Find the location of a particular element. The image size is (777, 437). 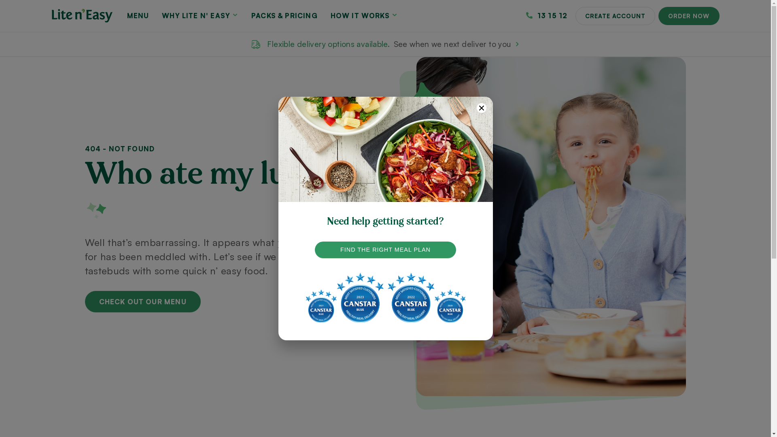

HOW IT WORKS is located at coordinates (364, 15).